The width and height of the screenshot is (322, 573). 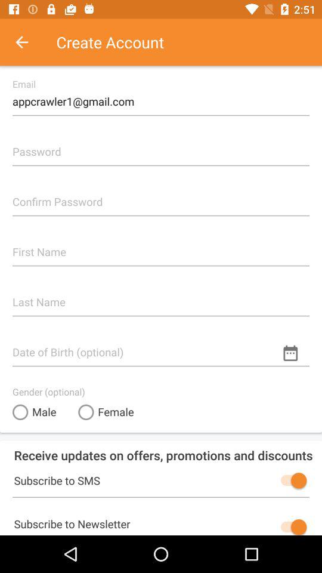 I want to click on type the last name, so click(x=161, y=297).